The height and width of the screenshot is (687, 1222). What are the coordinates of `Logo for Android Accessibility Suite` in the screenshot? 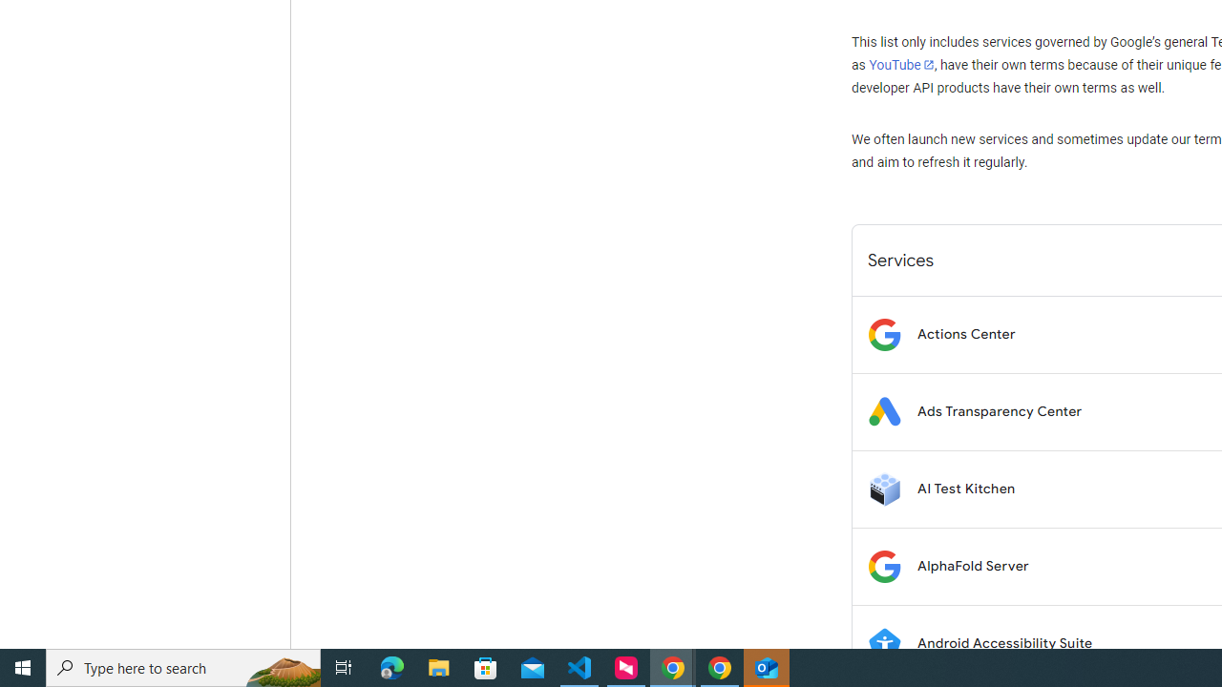 It's located at (884, 643).